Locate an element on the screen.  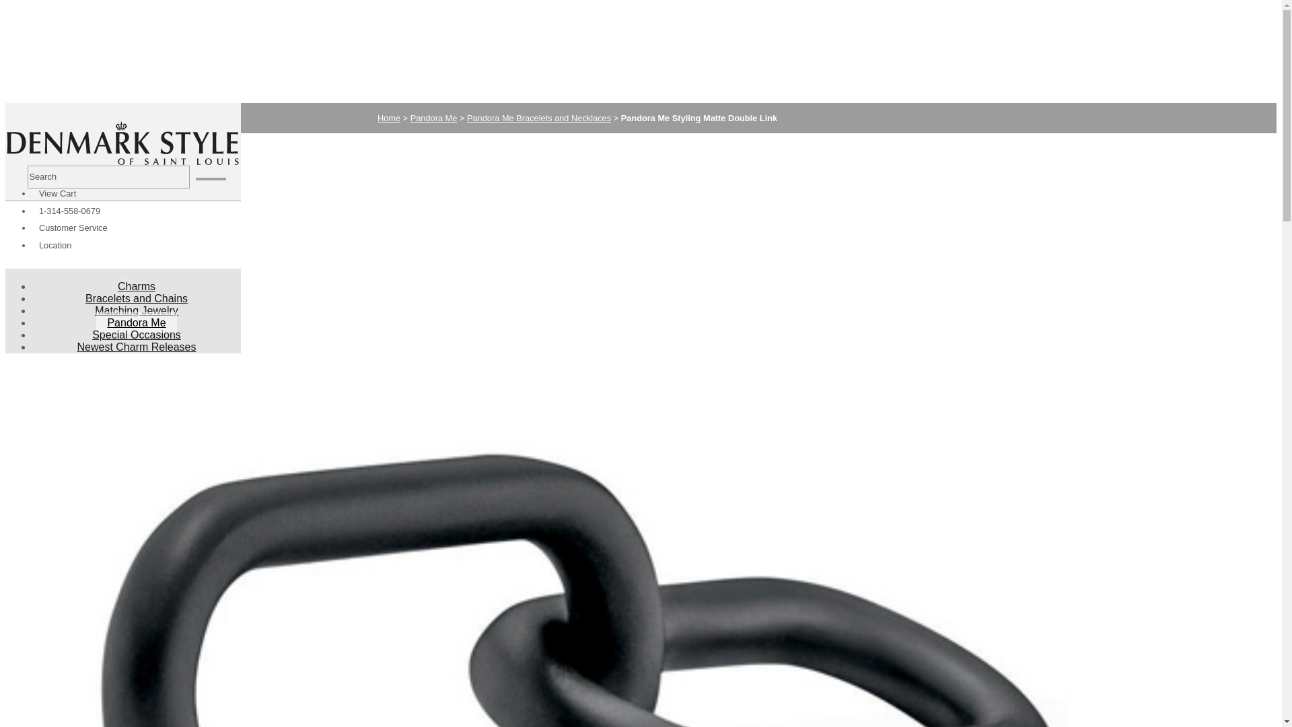
Pandora Me is located at coordinates (433, 118).